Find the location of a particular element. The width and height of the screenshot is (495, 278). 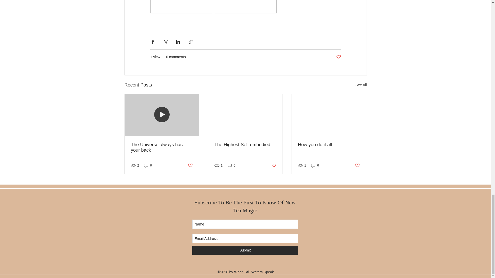

Post not marked as liked is located at coordinates (190, 165).